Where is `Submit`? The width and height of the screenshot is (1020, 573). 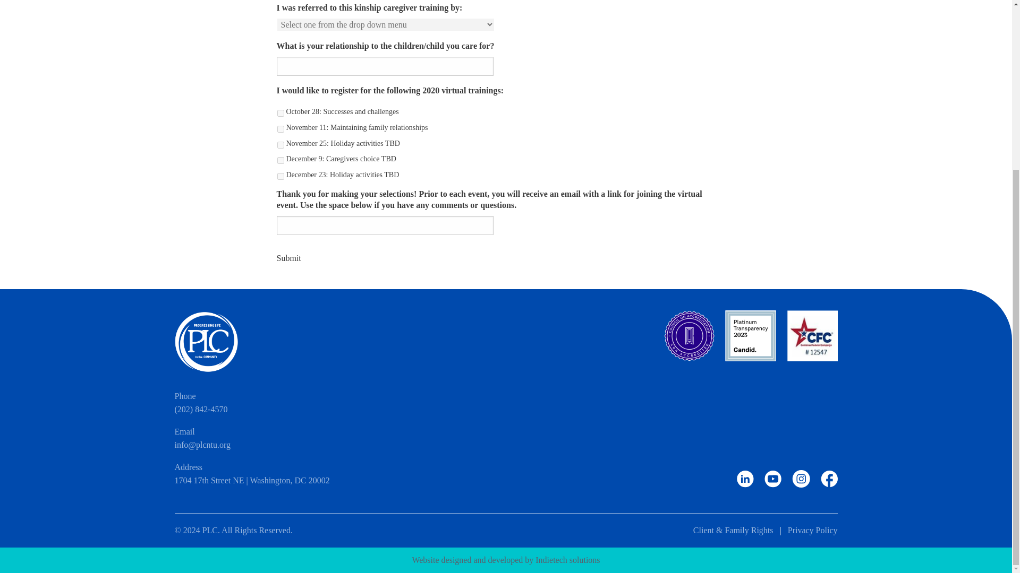 Submit is located at coordinates (288, 258).